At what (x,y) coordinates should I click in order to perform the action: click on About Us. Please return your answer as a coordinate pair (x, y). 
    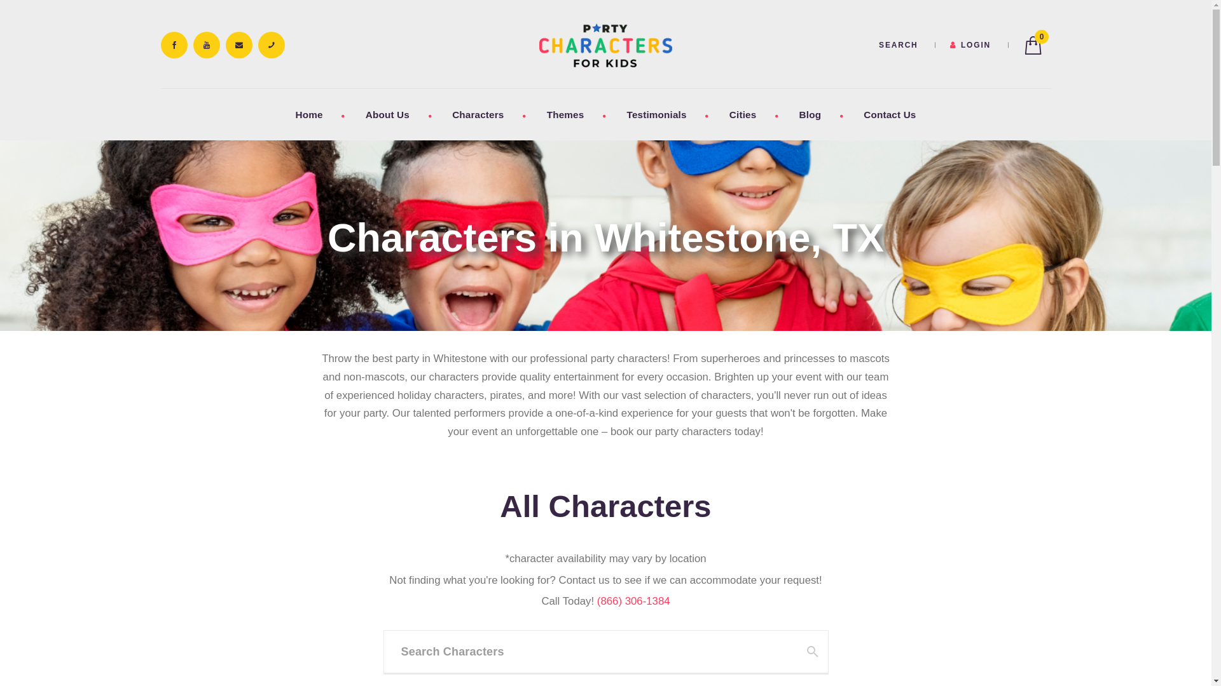
    Looking at the image, I should click on (387, 114).